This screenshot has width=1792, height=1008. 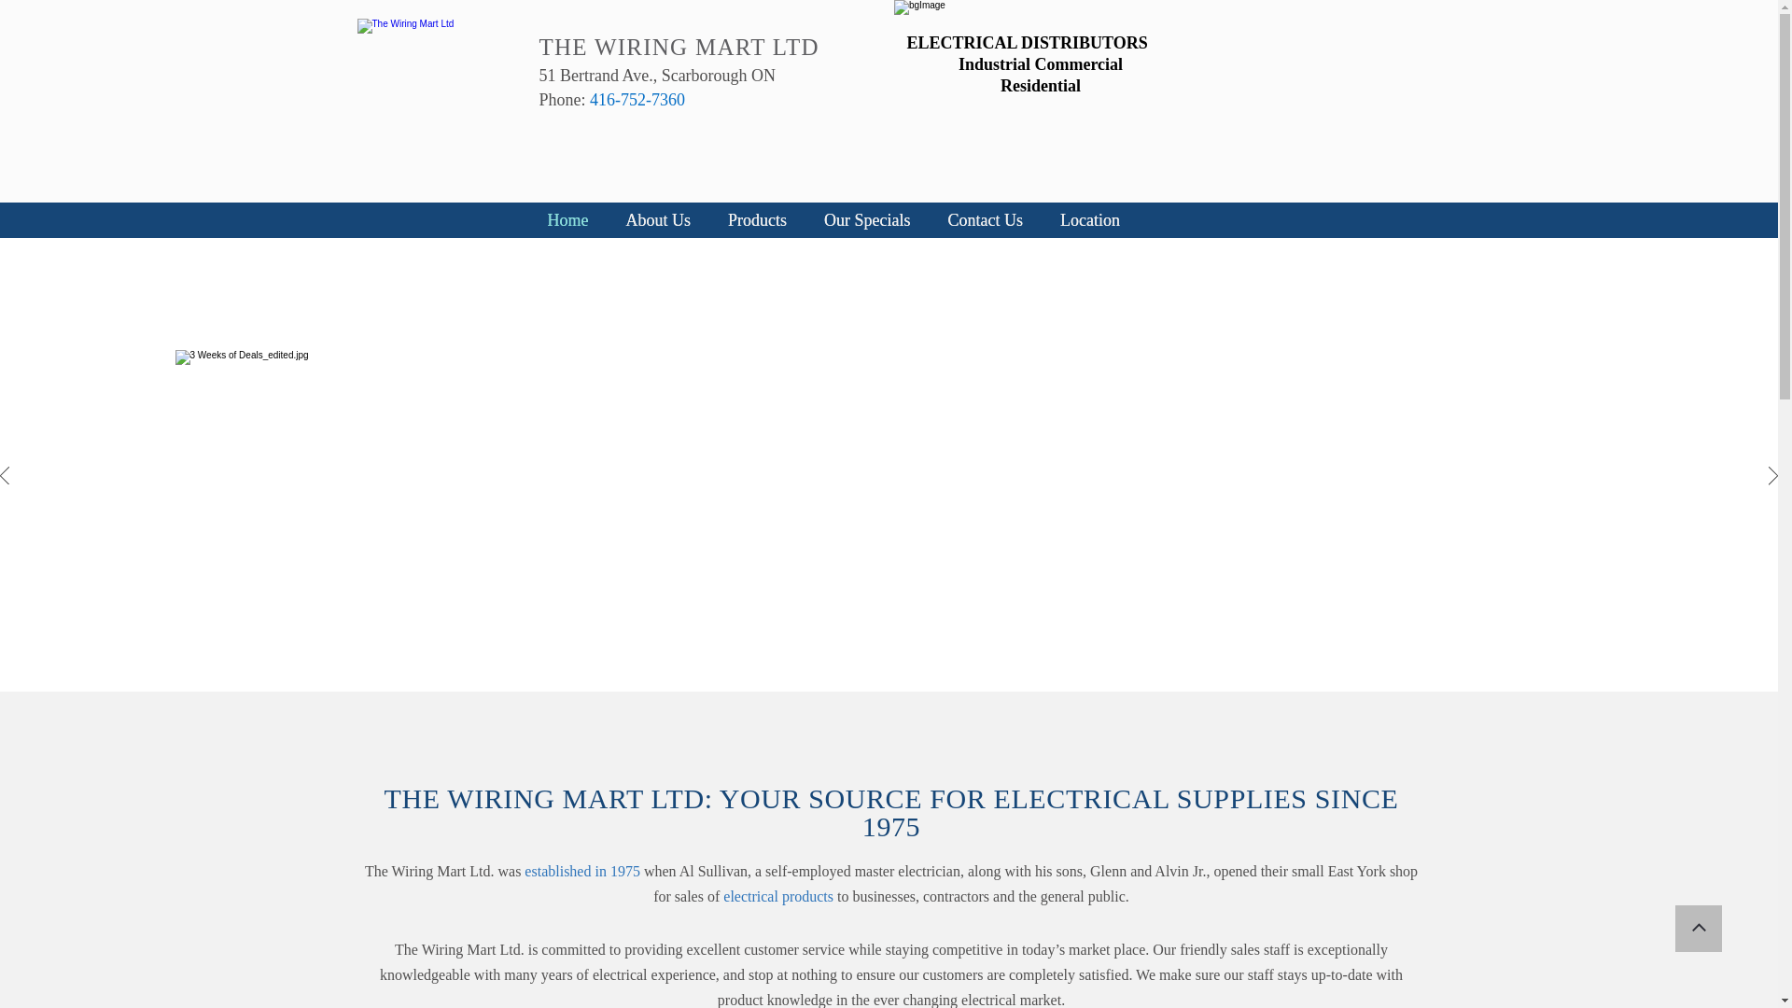 What do you see at coordinates (679, 50) in the screenshot?
I see `THE WIRING MART LTD` at bounding box center [679, 50].